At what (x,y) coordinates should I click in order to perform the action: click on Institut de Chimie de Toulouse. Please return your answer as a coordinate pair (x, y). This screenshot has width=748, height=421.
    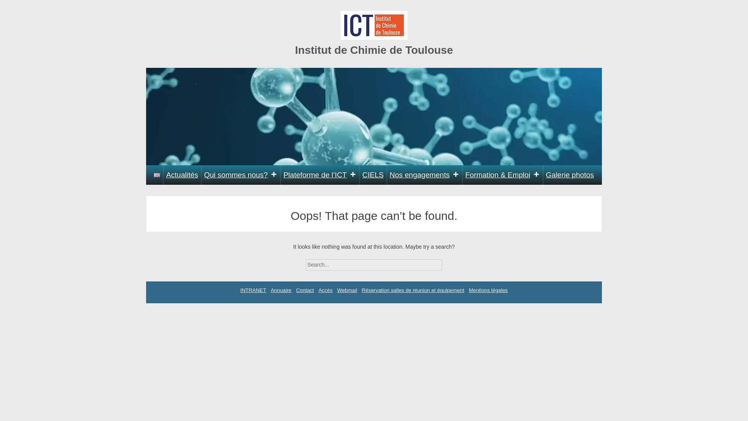
    Looking at the image, I should click on (374, 50).